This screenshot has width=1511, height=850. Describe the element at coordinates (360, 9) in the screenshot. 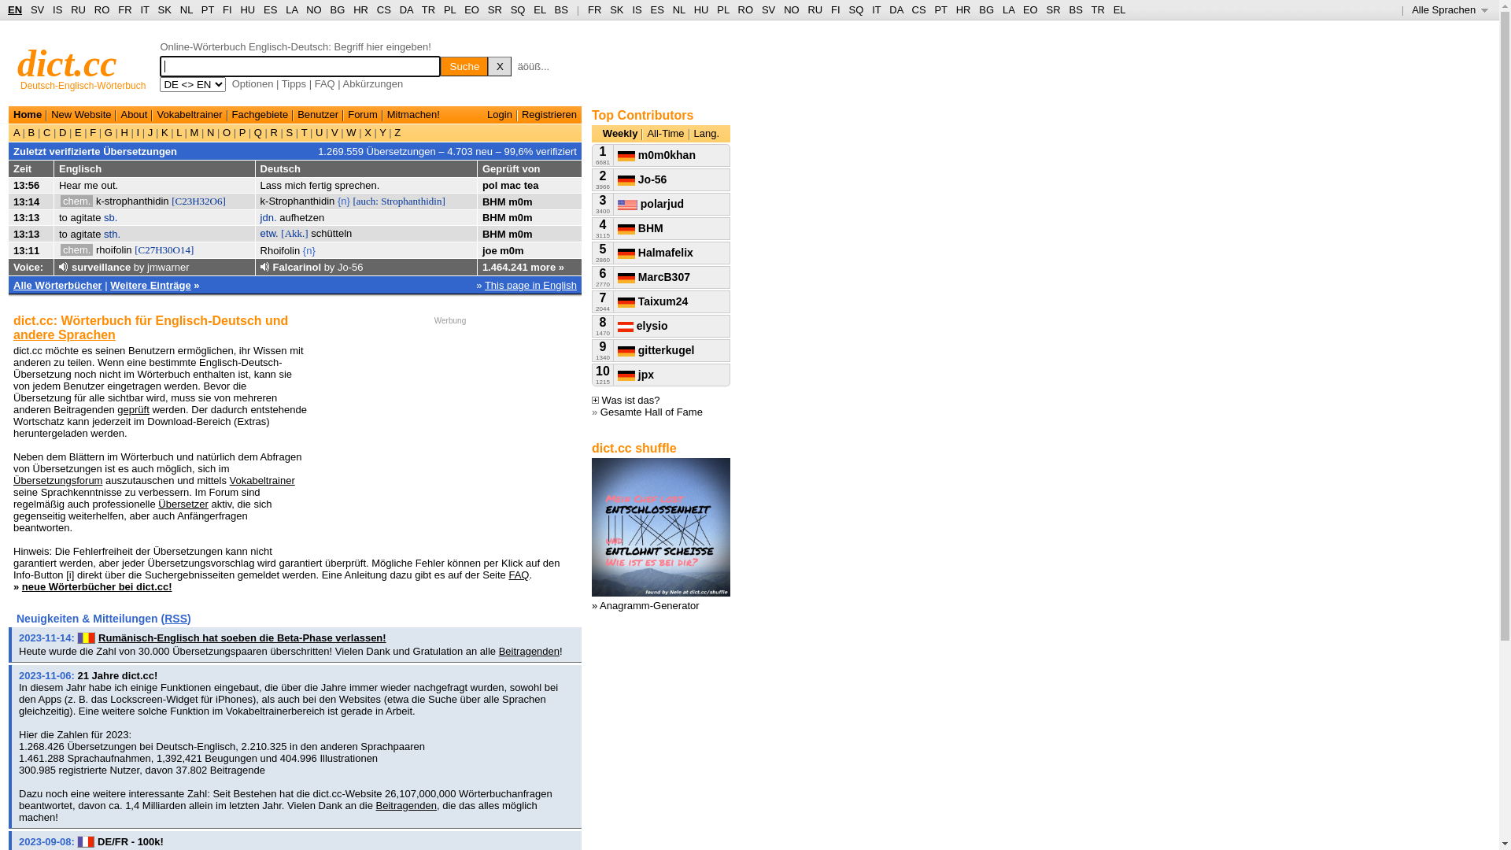

I see `HR` at that location.